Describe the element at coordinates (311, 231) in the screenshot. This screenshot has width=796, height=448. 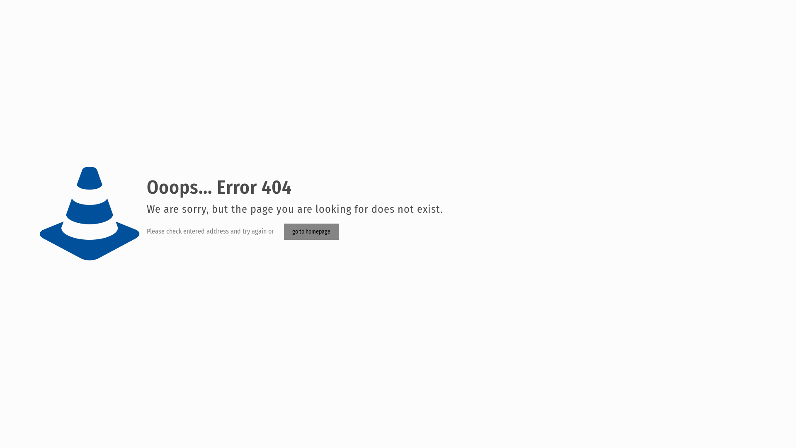
I see `go to homepage` at that location.